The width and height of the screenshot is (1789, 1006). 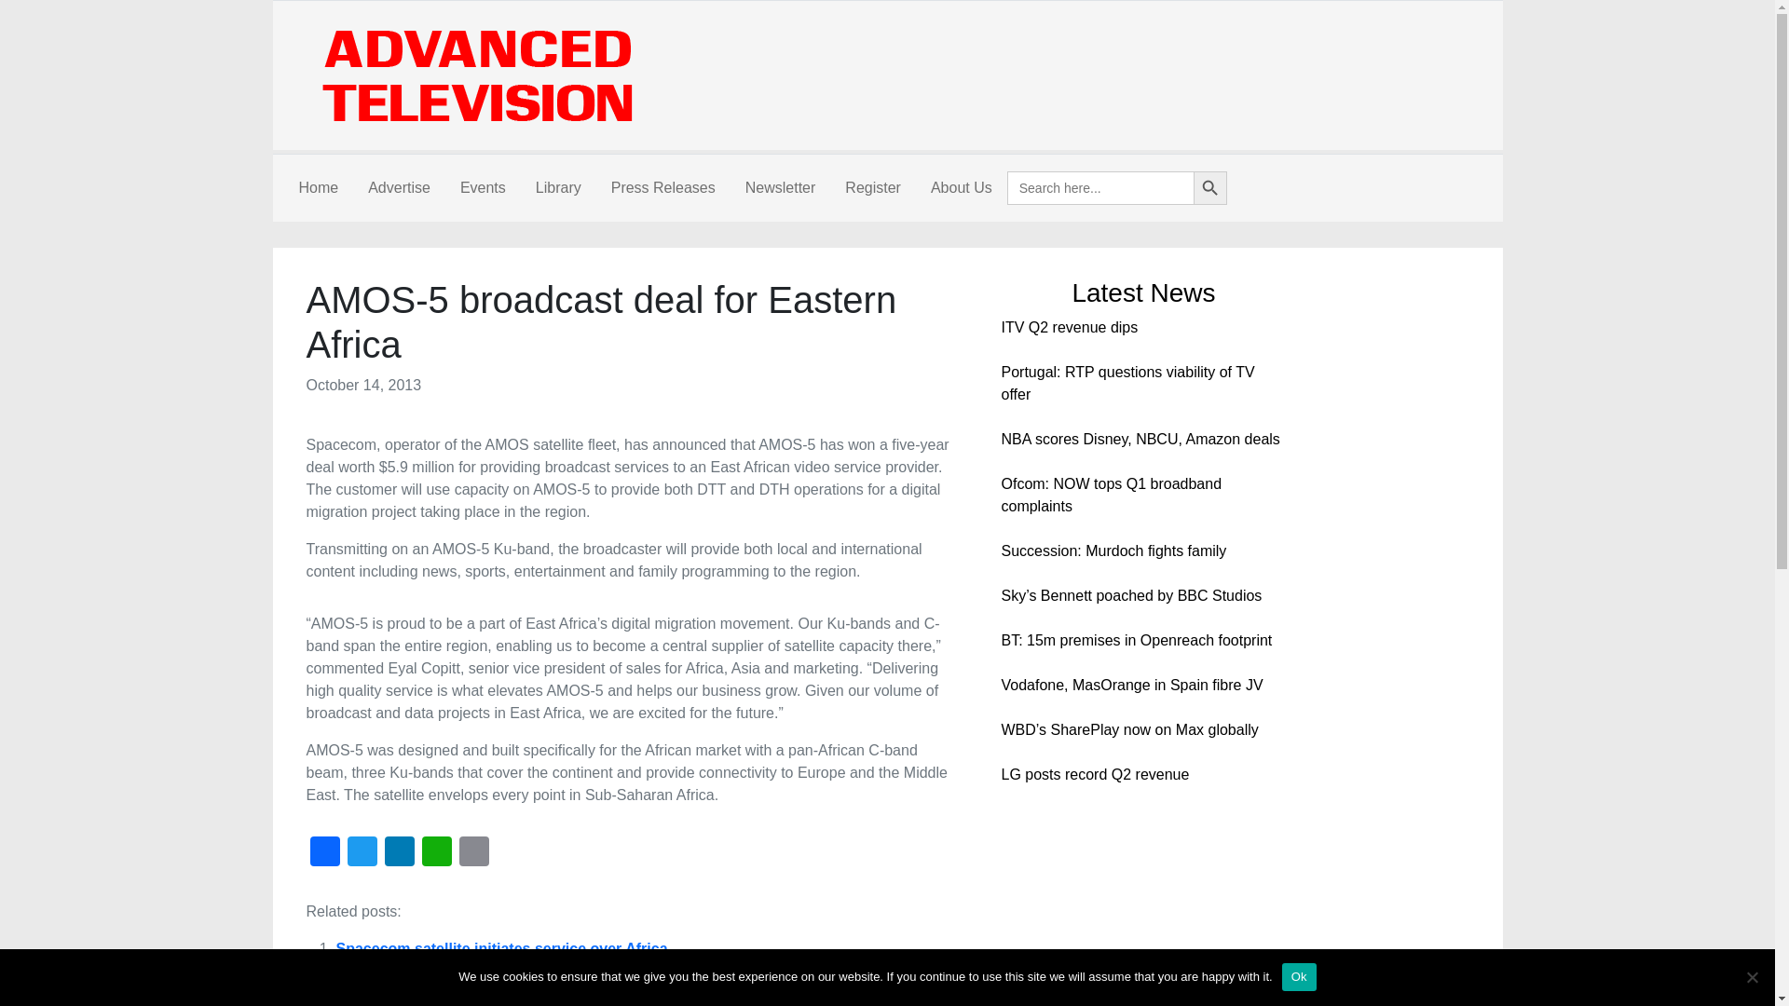 What do you see at coordinates (473, 853) in the screenshot?
I see `Email` at bounding box center [473, 853].